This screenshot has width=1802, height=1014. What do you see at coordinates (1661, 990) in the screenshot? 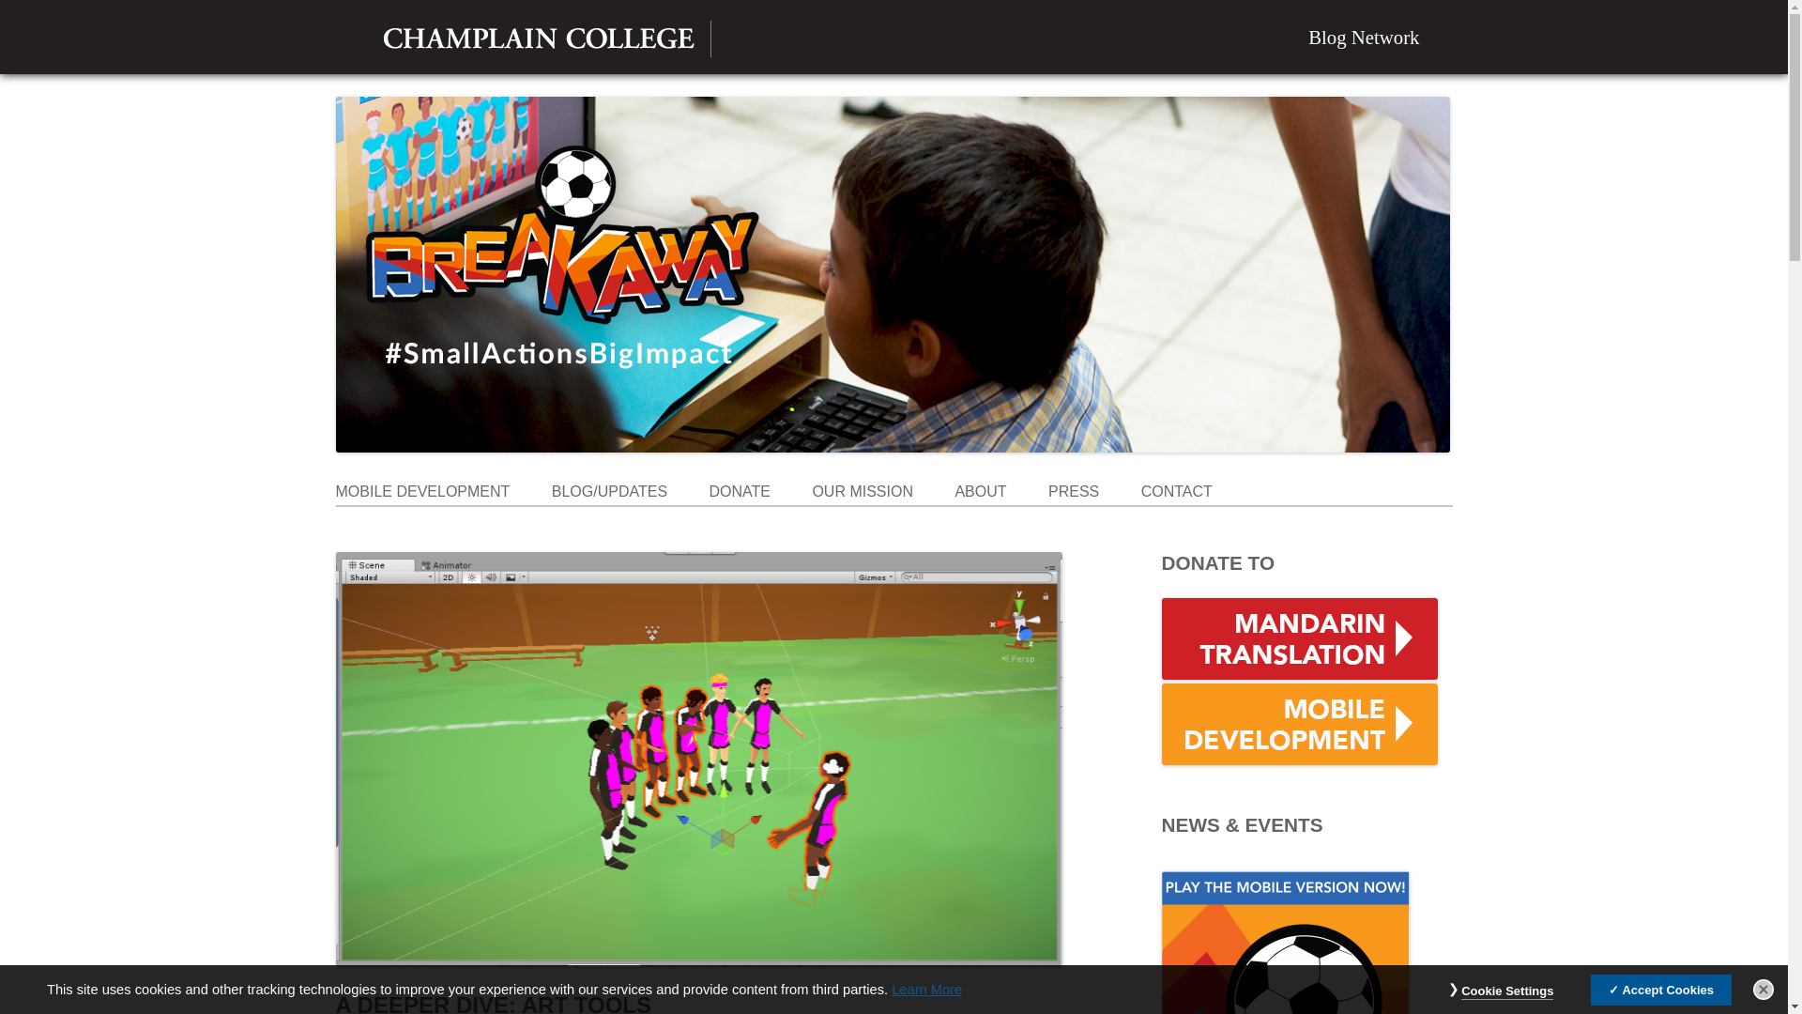
I see `Accept Cookies` at bounding box center [1661, 990].